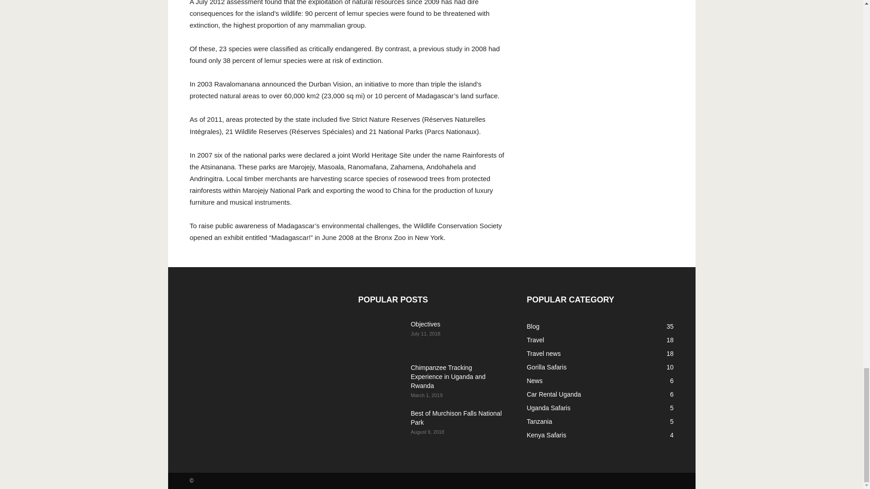 The width and height of the screenshot is (870, 489). What do you see at coordinates (381, 336) in the screenshot?
I see `Objectives` at bounding box center [381, 336].